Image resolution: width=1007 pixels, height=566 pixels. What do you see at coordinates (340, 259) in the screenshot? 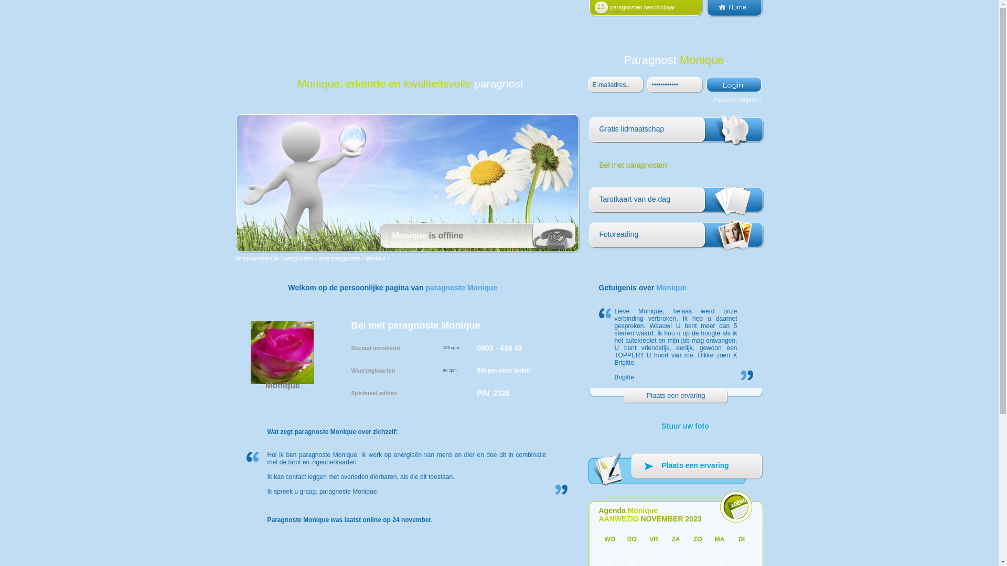
I see `onze-paragnosten` at bounding box center [340, 259].